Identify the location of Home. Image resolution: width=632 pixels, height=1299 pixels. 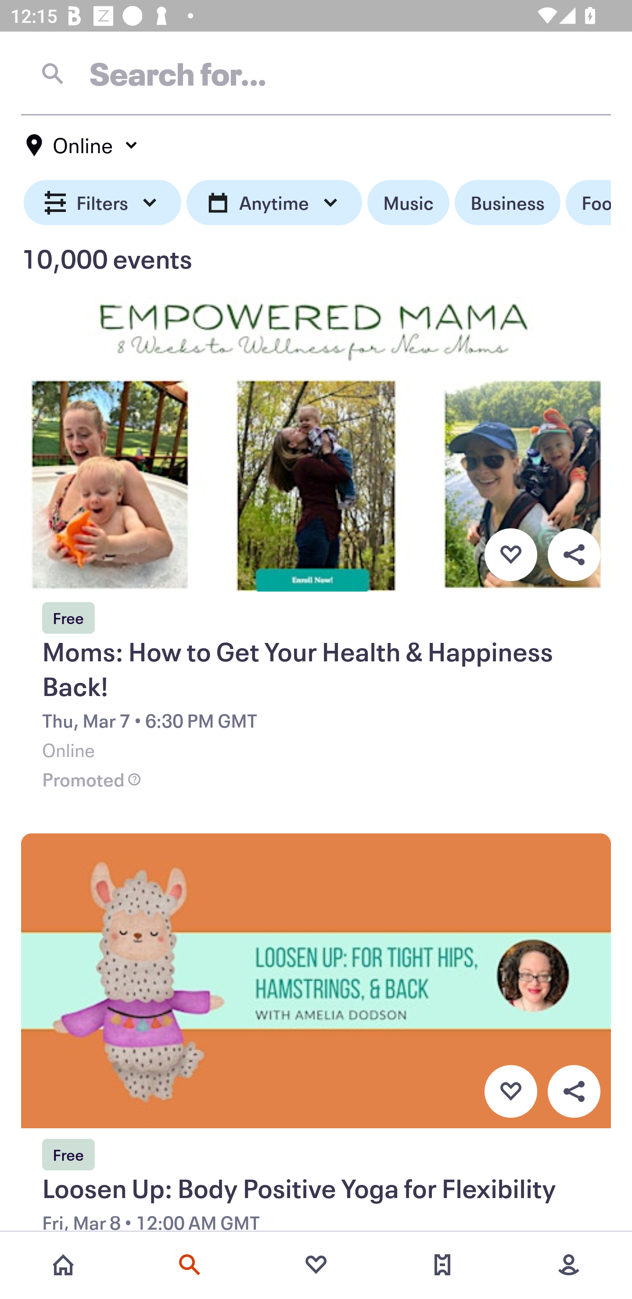
(63, 1265).